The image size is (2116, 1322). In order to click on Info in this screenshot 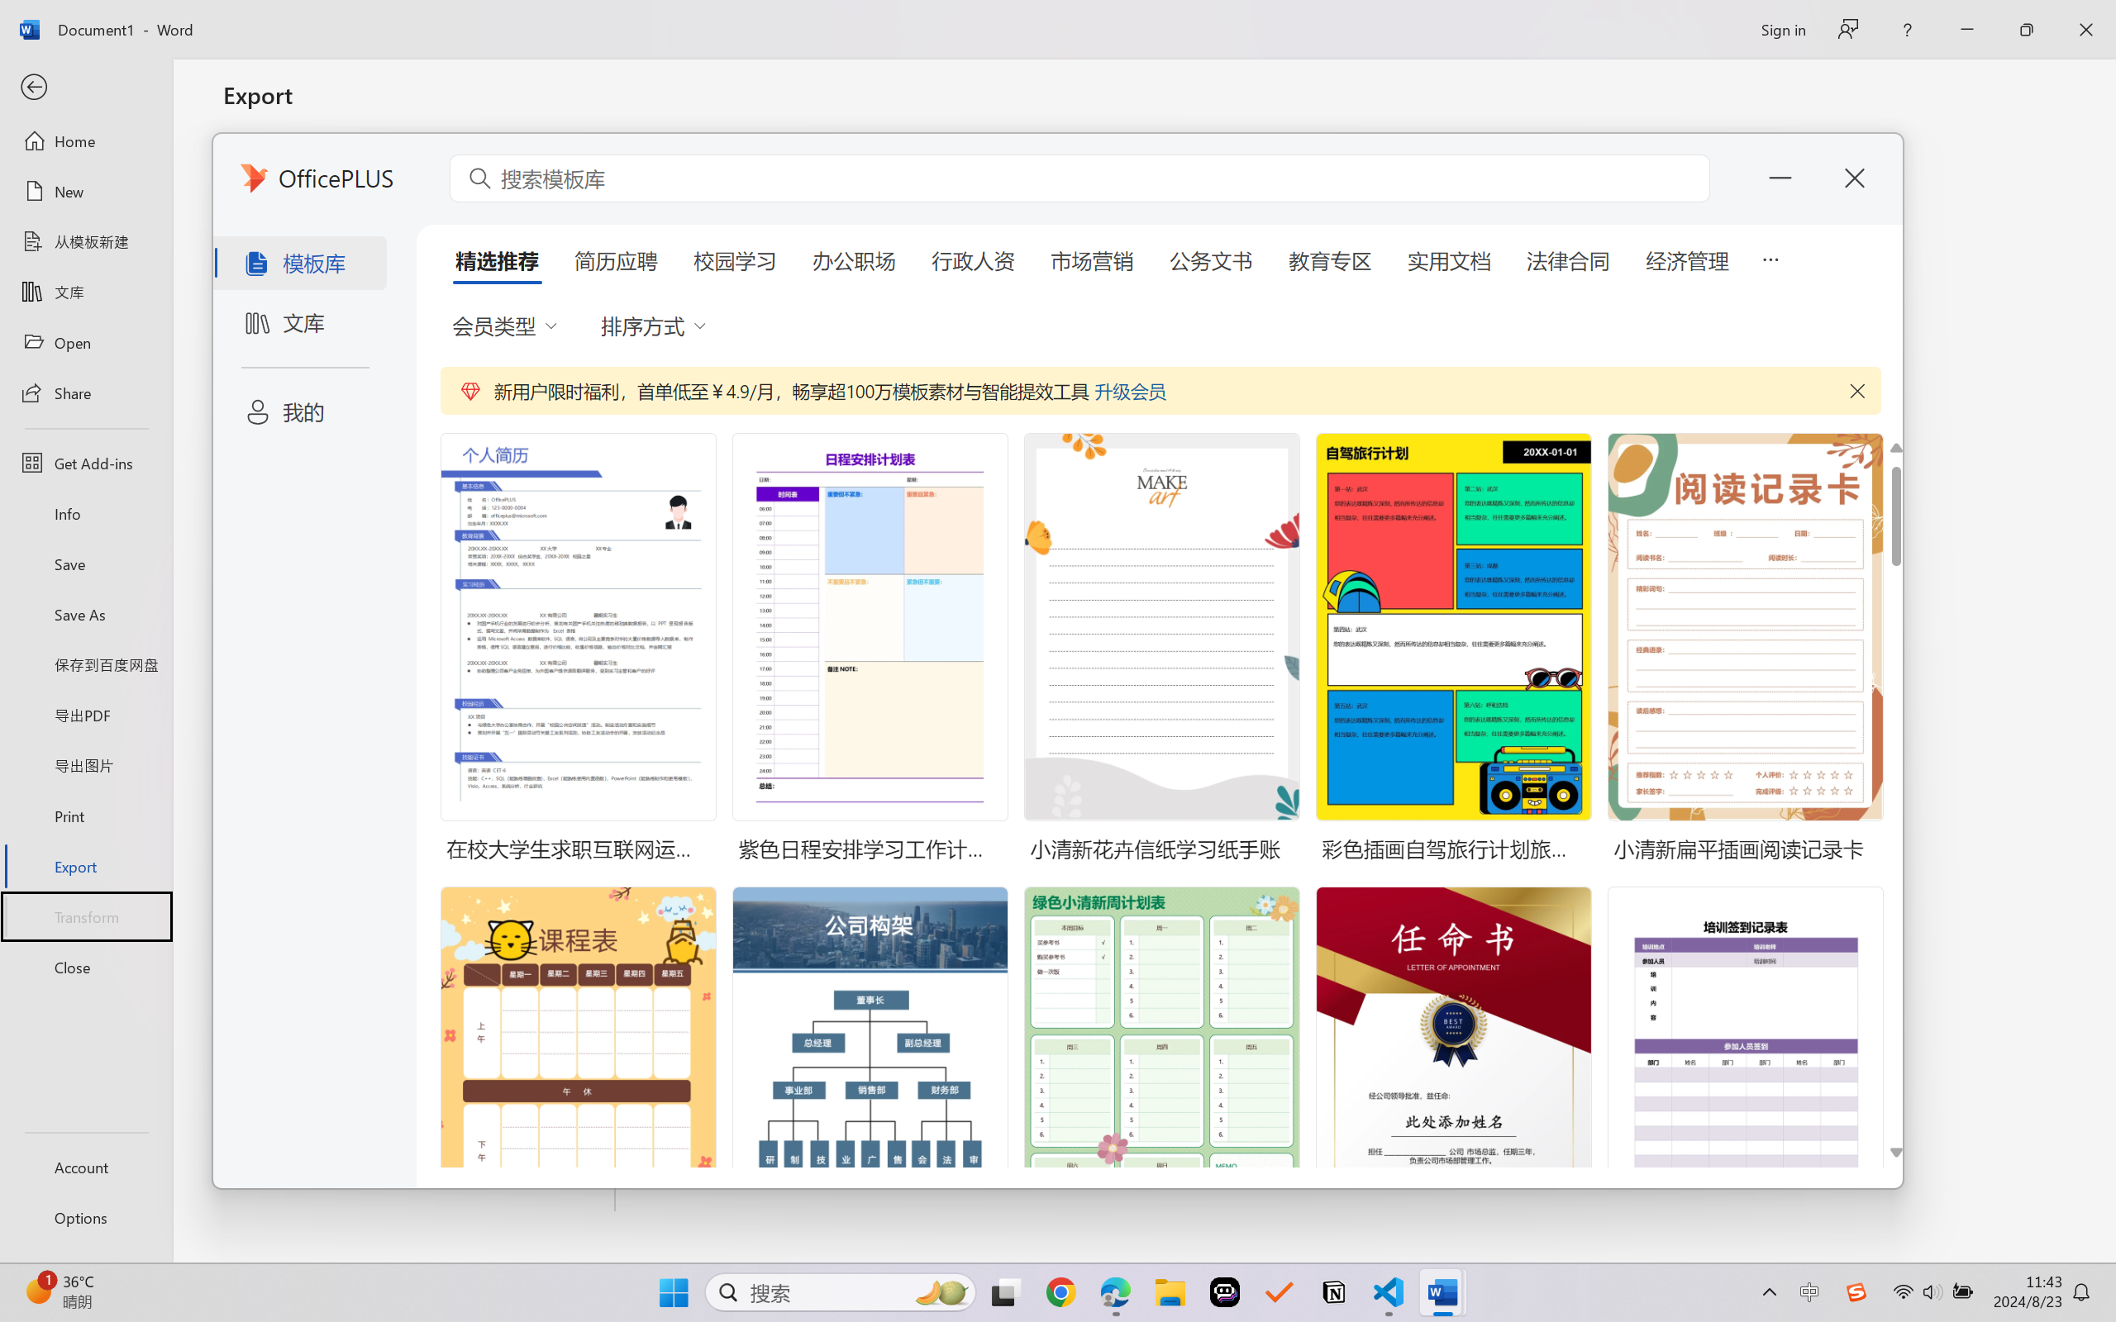, I will do `click(86, 513)`.